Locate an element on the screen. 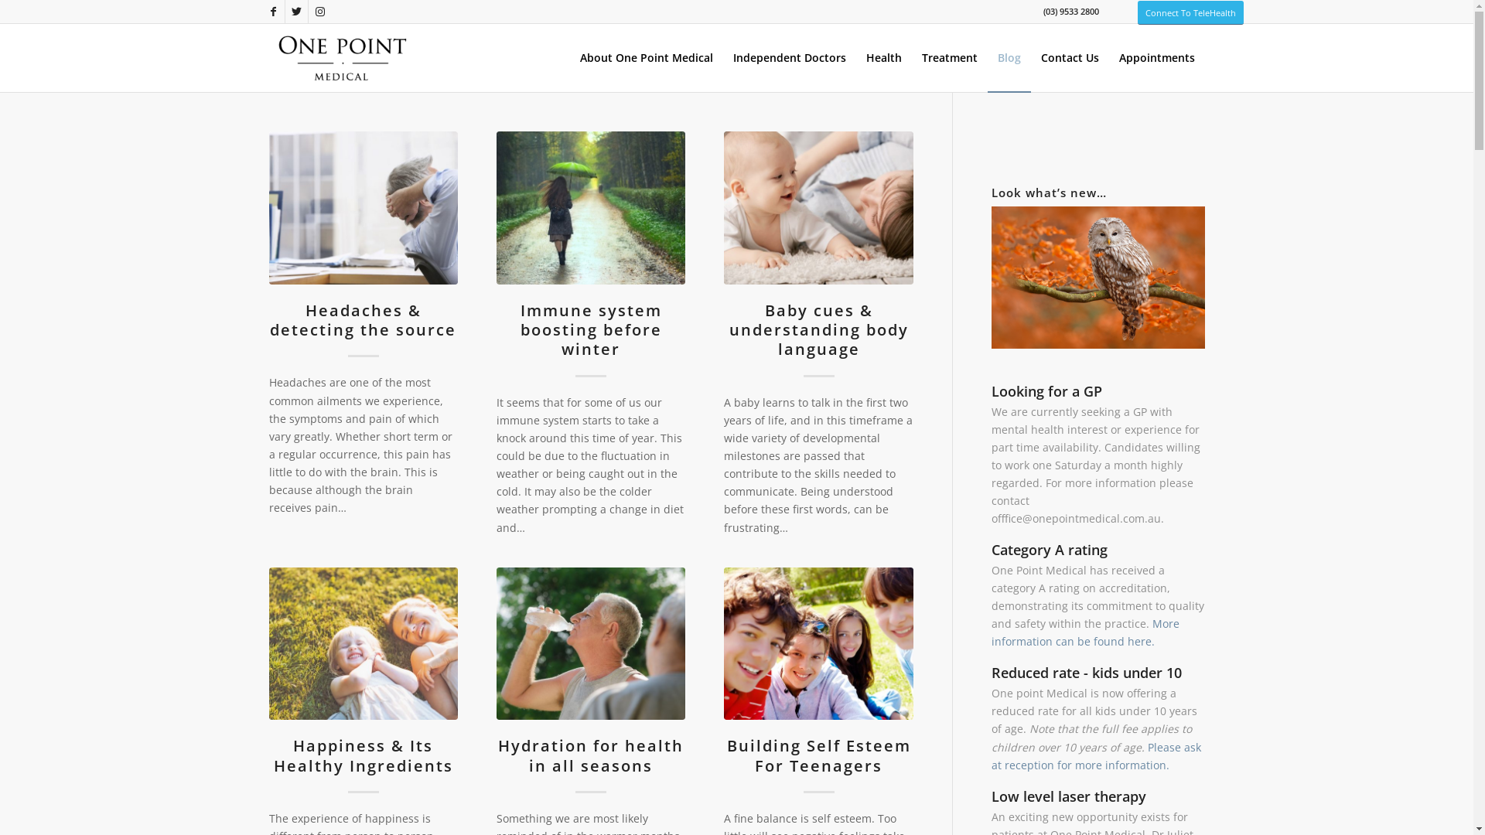  About One Point Medical is located at coordinates (646, 58).